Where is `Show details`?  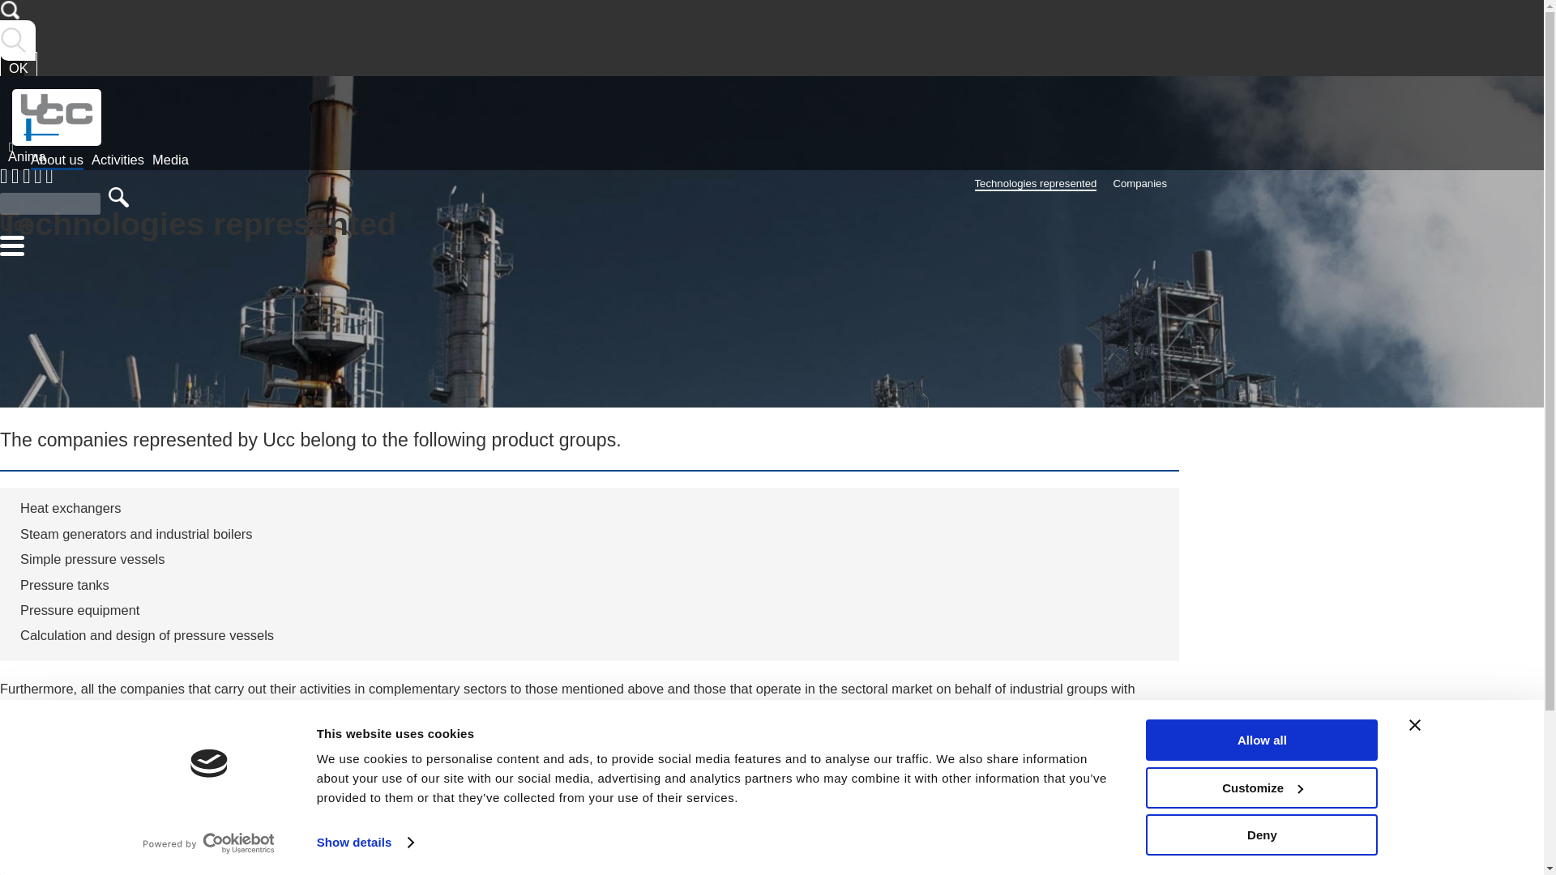 Show details is located at coordinates (365, 843).